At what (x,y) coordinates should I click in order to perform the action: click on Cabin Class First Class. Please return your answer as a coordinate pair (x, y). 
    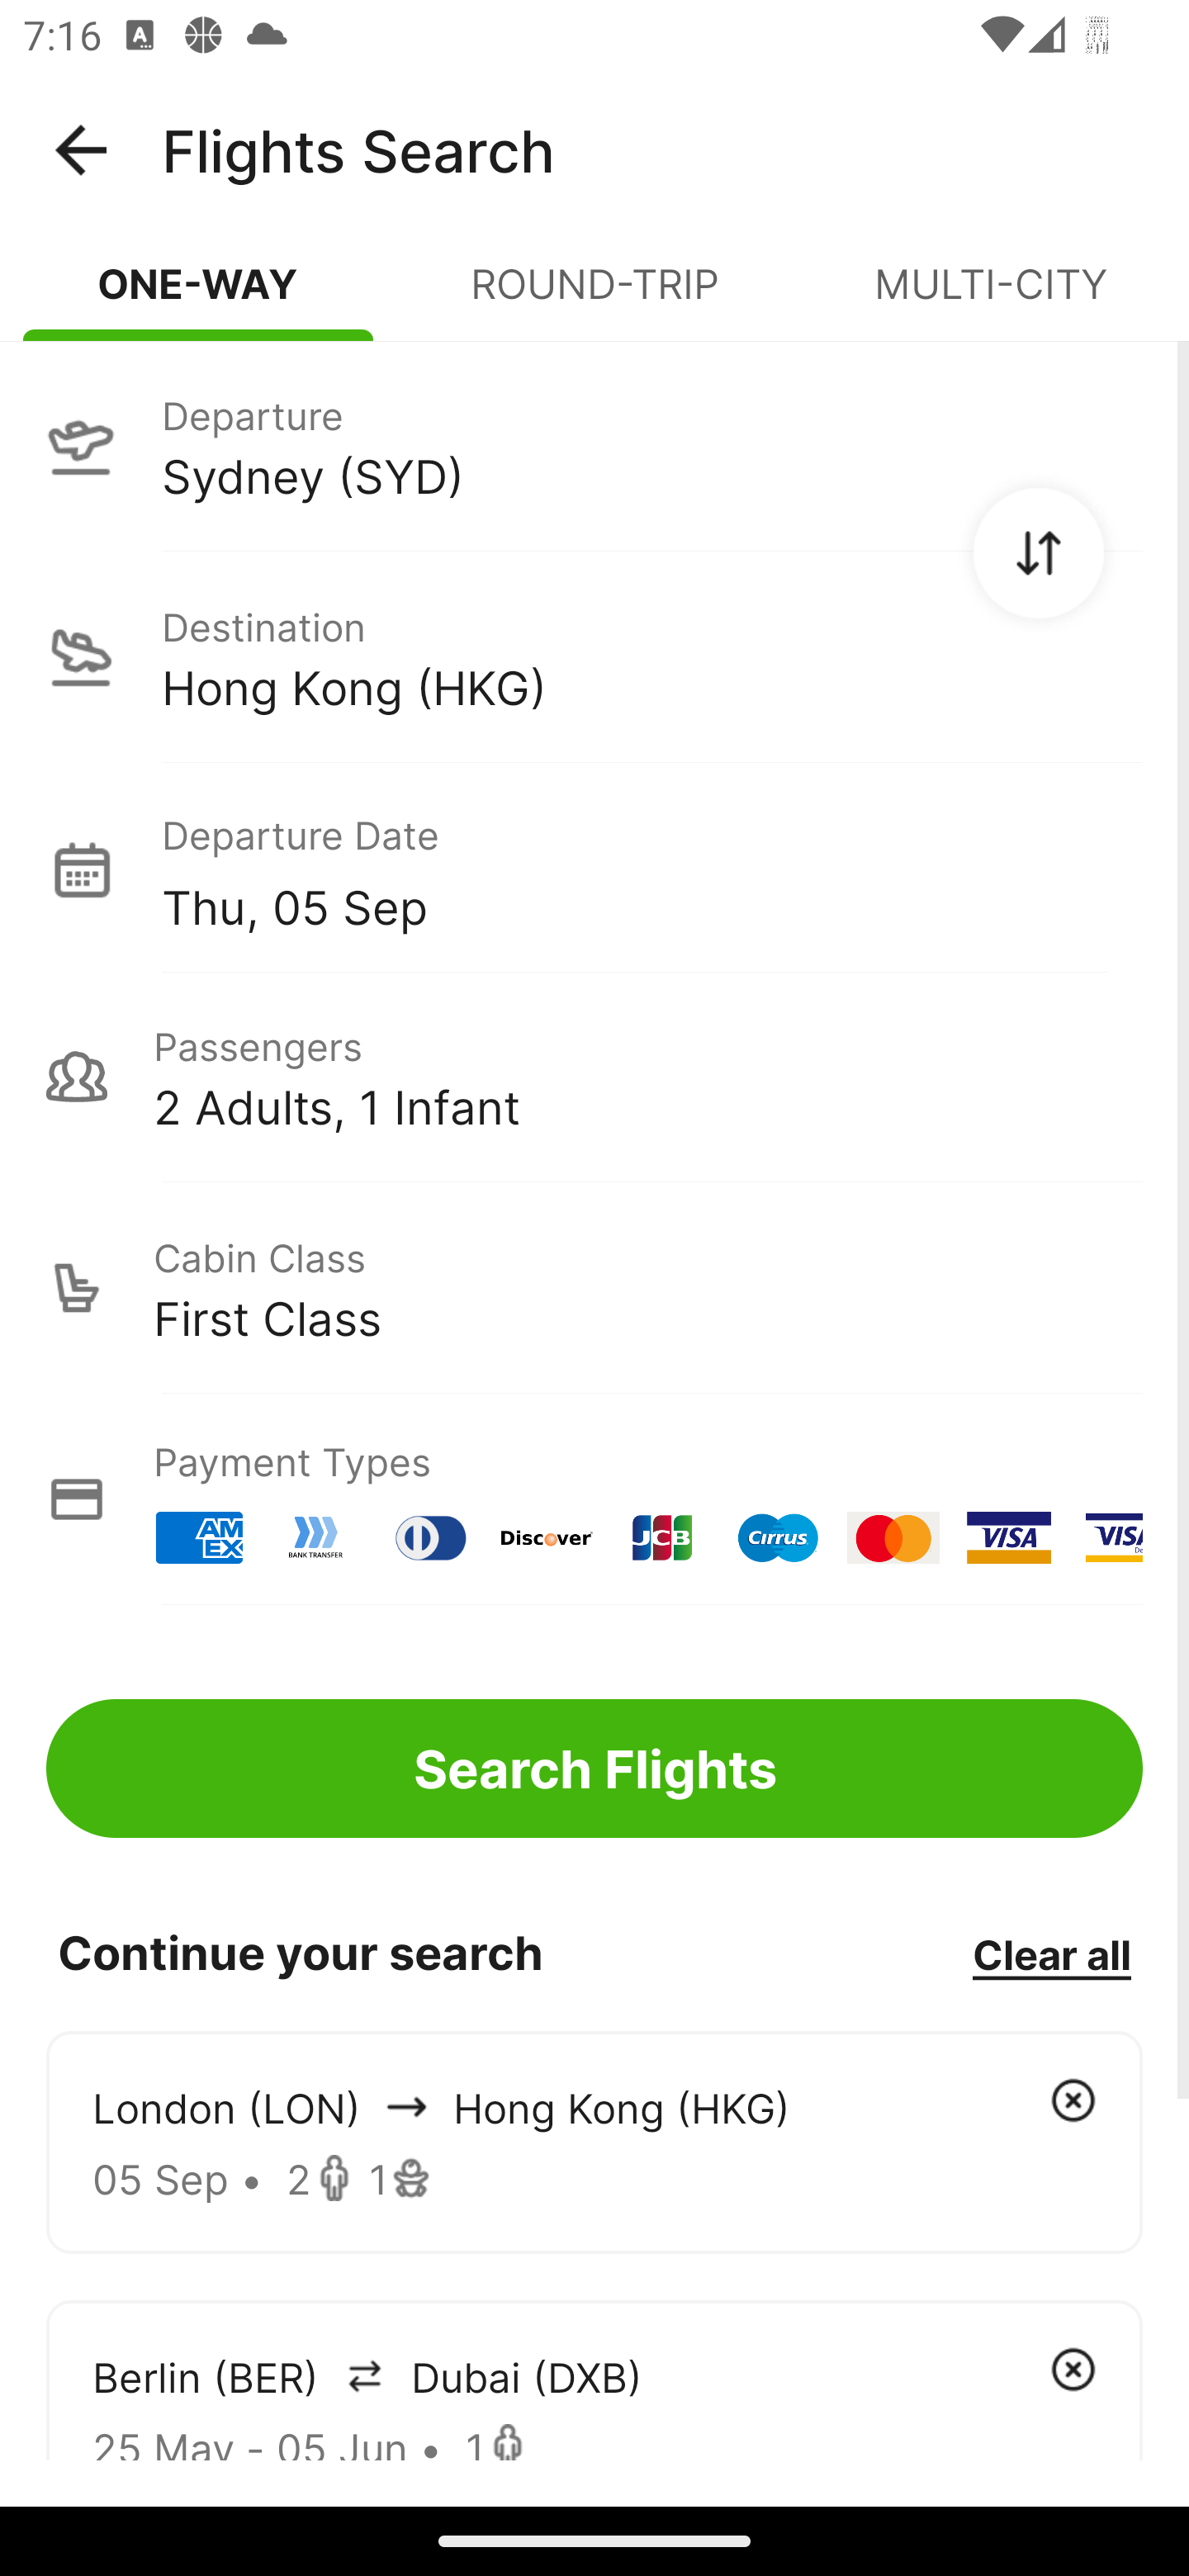
    Looking at the image, I should click on (594, 1288).